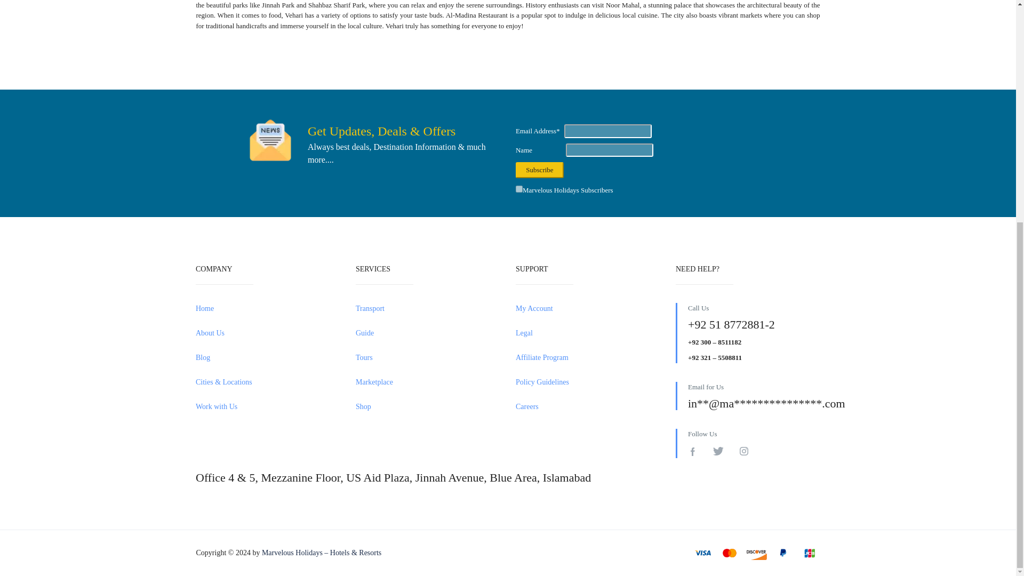 This screenshot has height=576, width=1024. Describe the element at coordinates (588, 382) in the screenshot. I see `Policy Guidelines` at that location.